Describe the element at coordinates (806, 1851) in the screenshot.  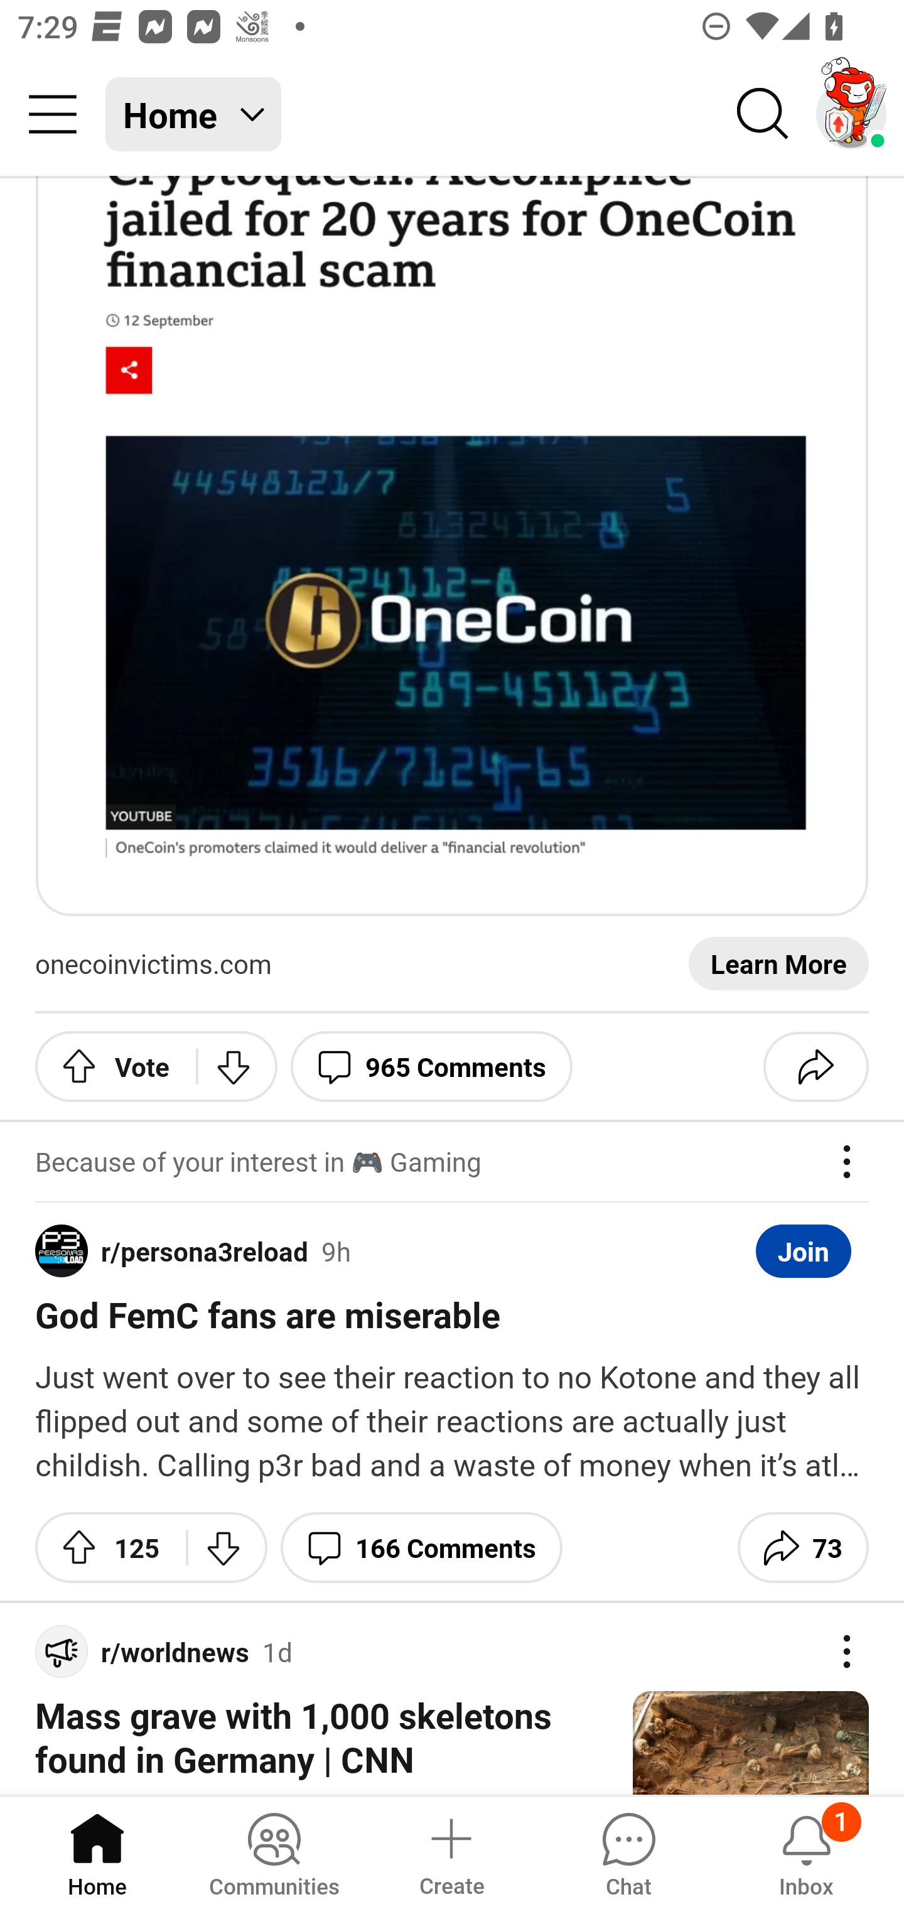
I see `Inbox, has 1 notification 1 Inbox` at that location.